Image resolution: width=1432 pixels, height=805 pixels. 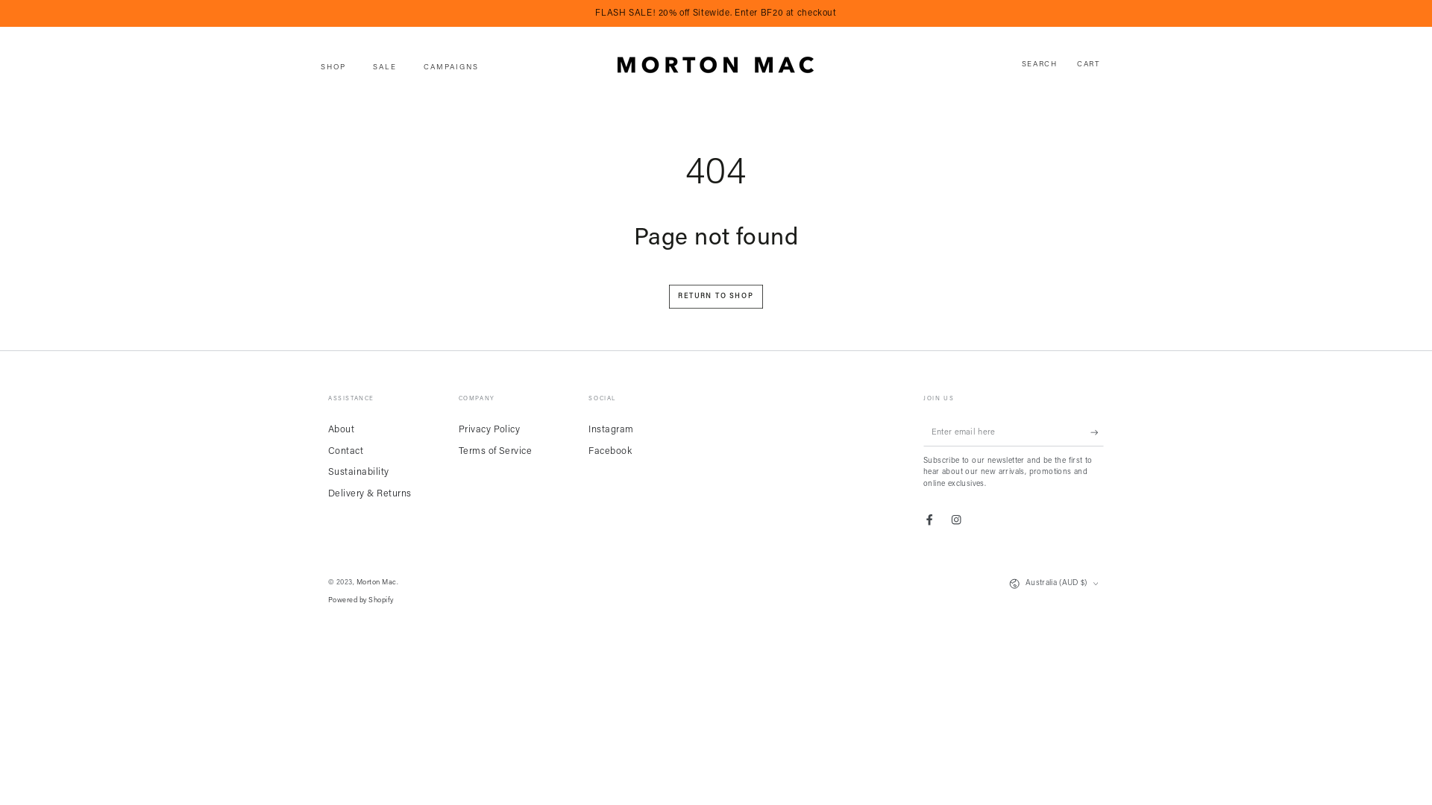 What do you see at coordinates (495, 452) in the screenshot?
I see `Terms of Service` at bounding box center [495, 452].